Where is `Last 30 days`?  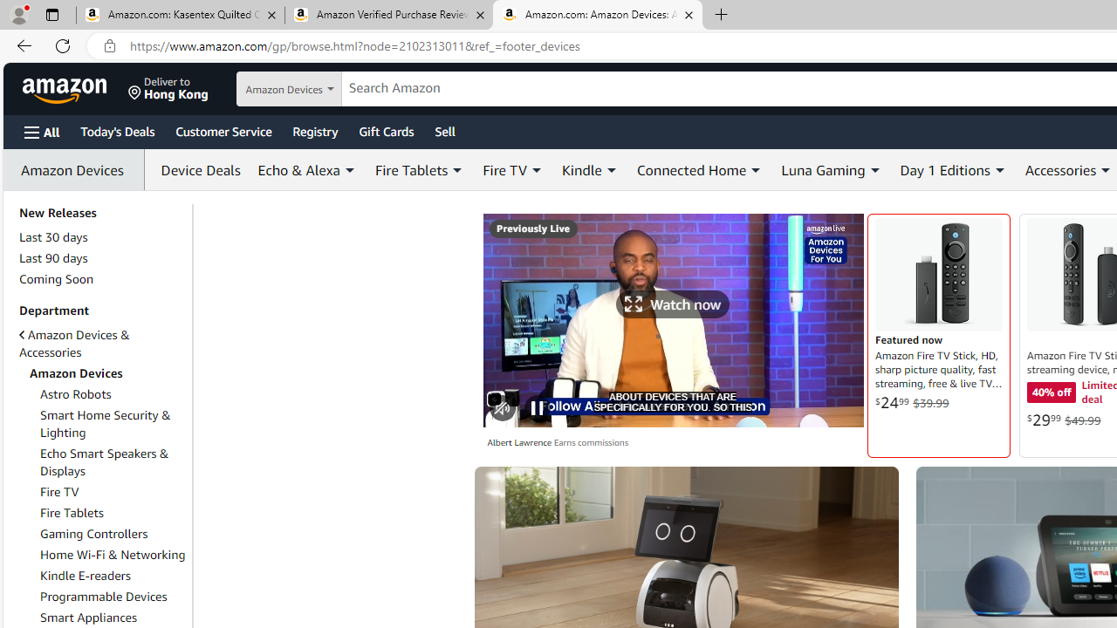
Last 30 days is located at coordinates (102, 237).